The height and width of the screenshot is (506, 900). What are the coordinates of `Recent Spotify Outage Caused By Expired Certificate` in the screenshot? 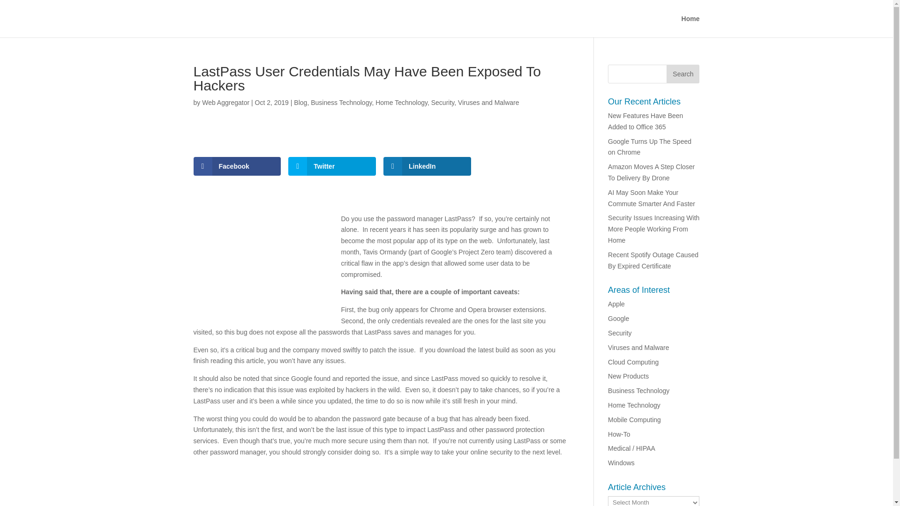 It's located at (653, 260).